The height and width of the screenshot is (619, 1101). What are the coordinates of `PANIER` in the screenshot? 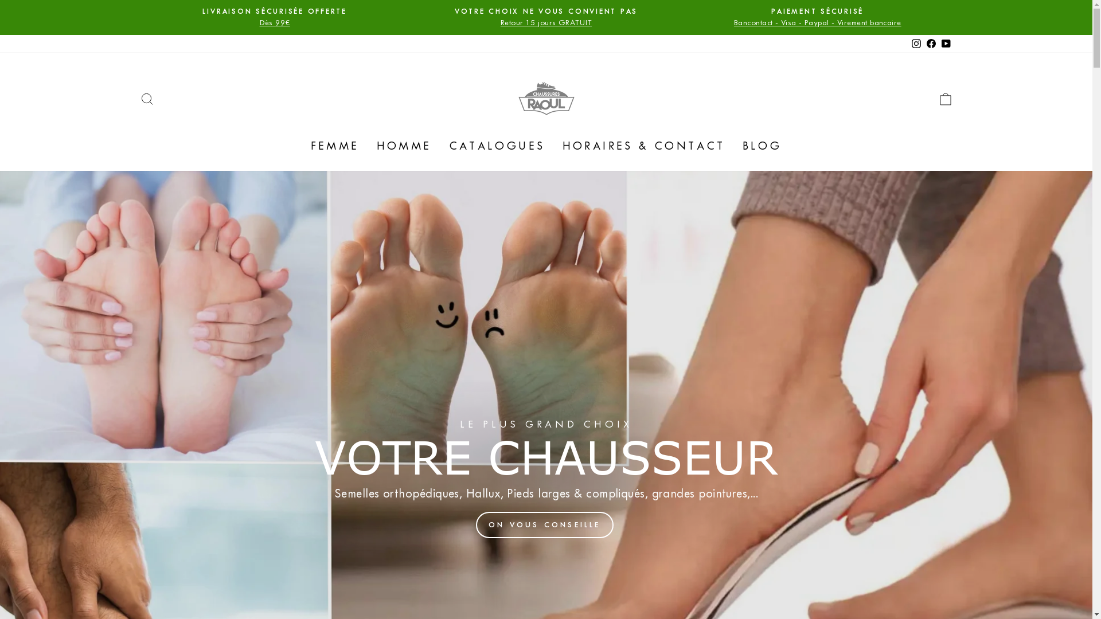 It's located at (945, 99).